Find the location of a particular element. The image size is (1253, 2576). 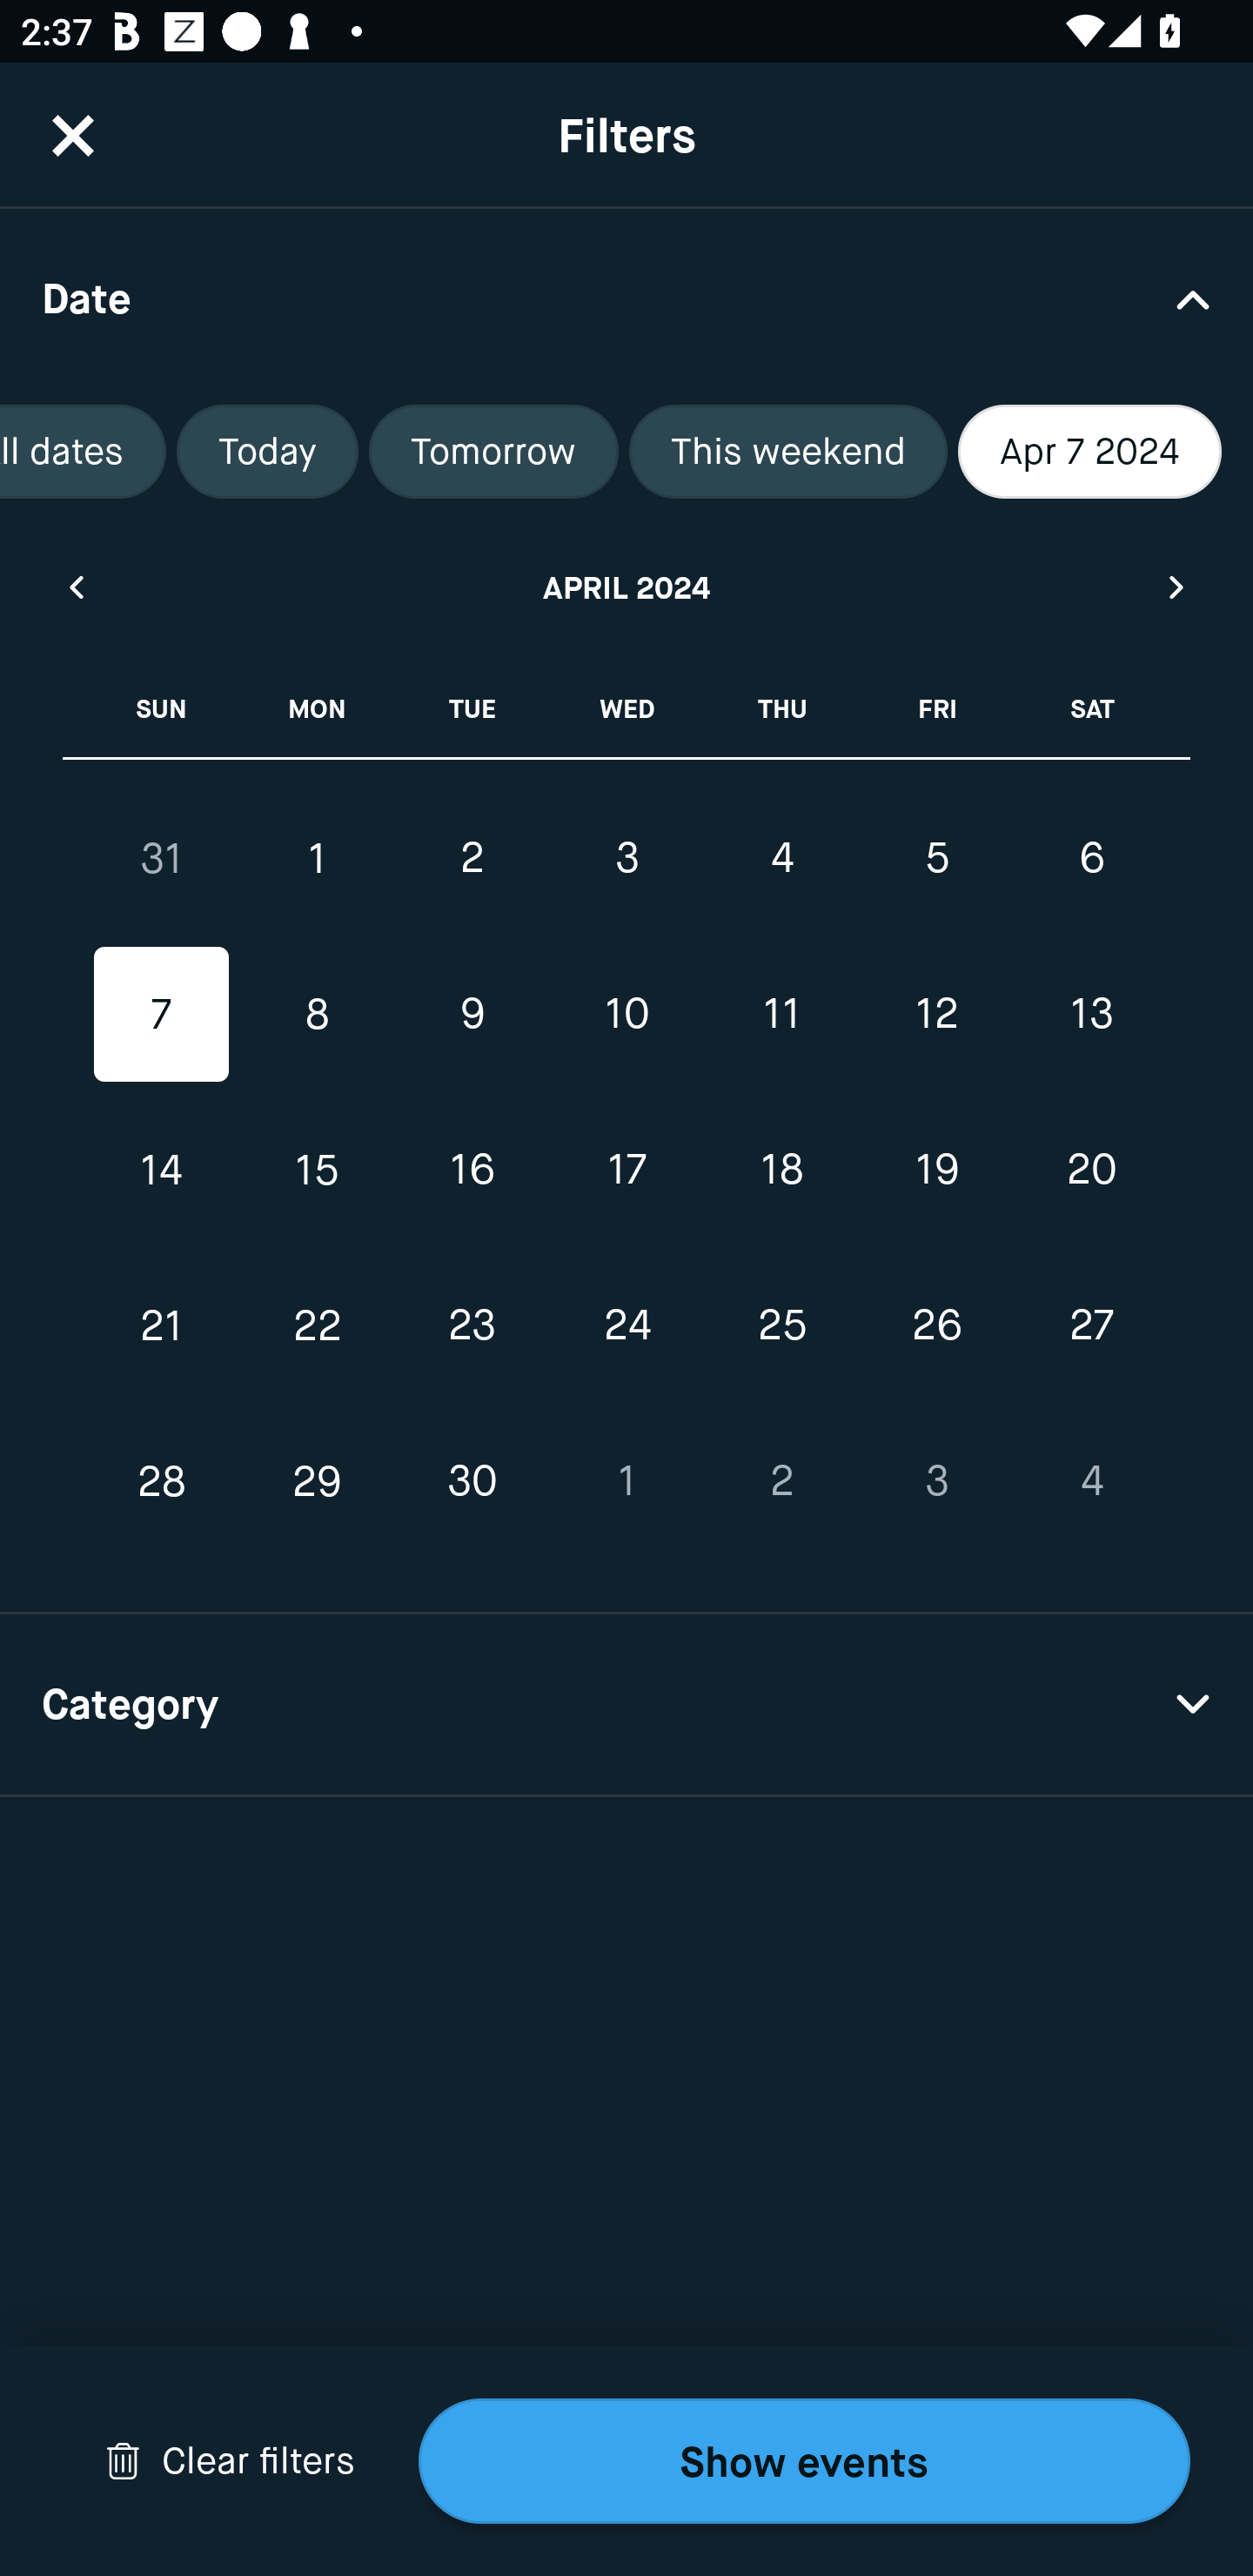

10 is located at coordinates (626, 1015).